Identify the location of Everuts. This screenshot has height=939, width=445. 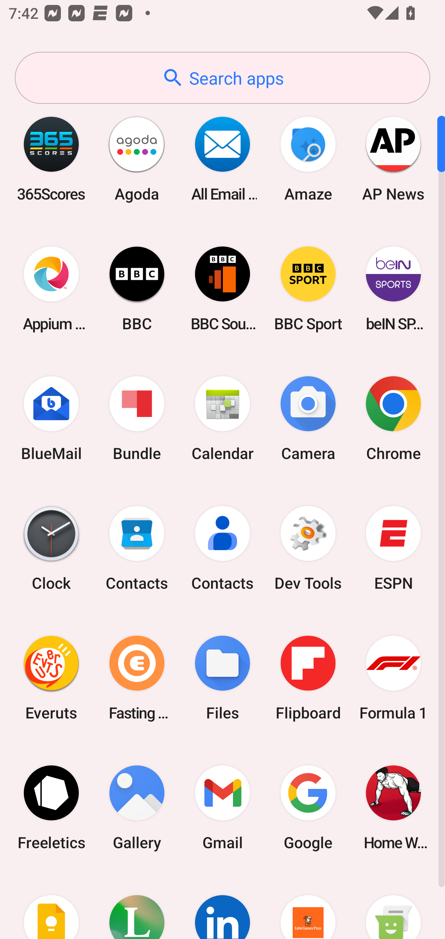
(51, 678).